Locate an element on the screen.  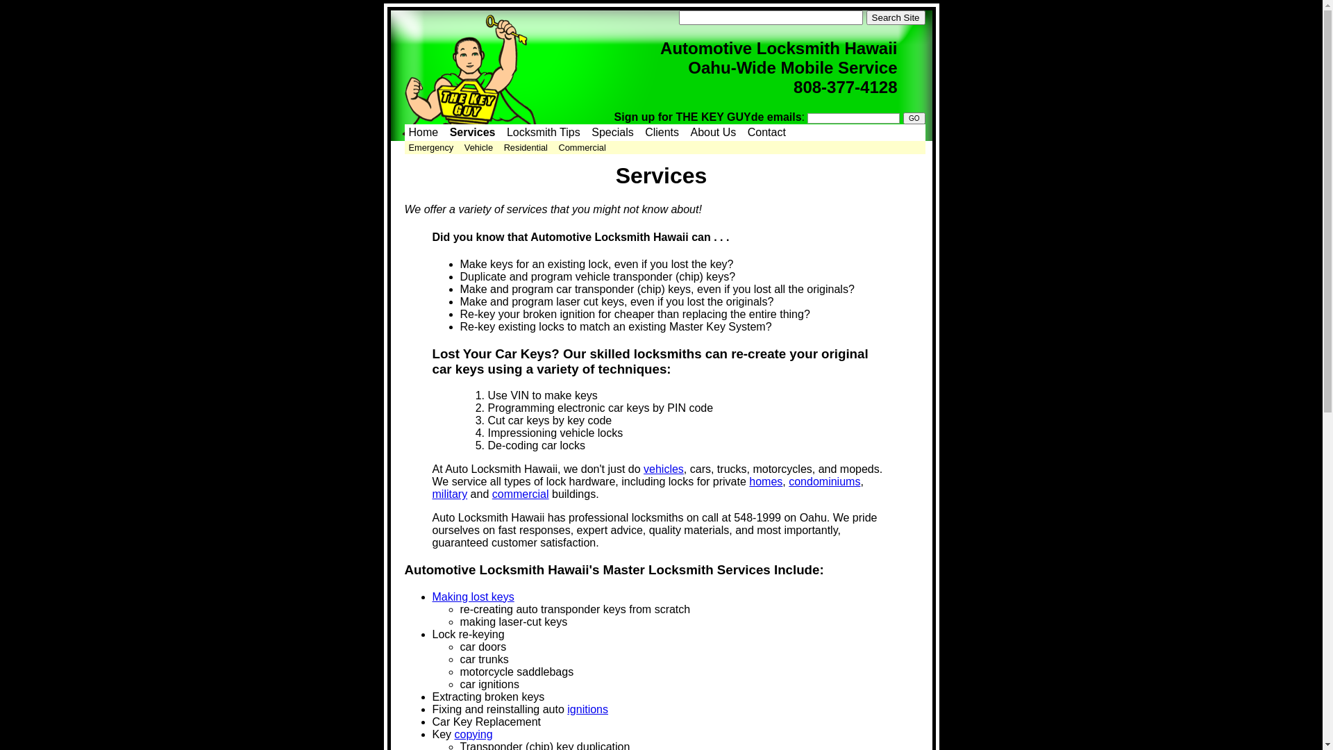
Locksmith Tips is located at coordinates (544, 132).